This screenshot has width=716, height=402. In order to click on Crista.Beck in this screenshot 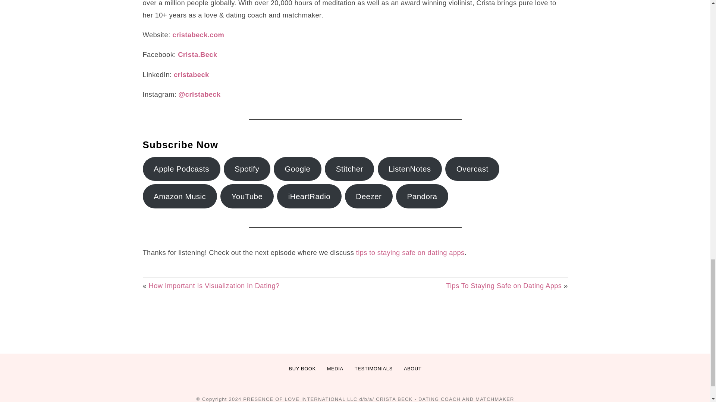, I will do `click(197, 54)`.